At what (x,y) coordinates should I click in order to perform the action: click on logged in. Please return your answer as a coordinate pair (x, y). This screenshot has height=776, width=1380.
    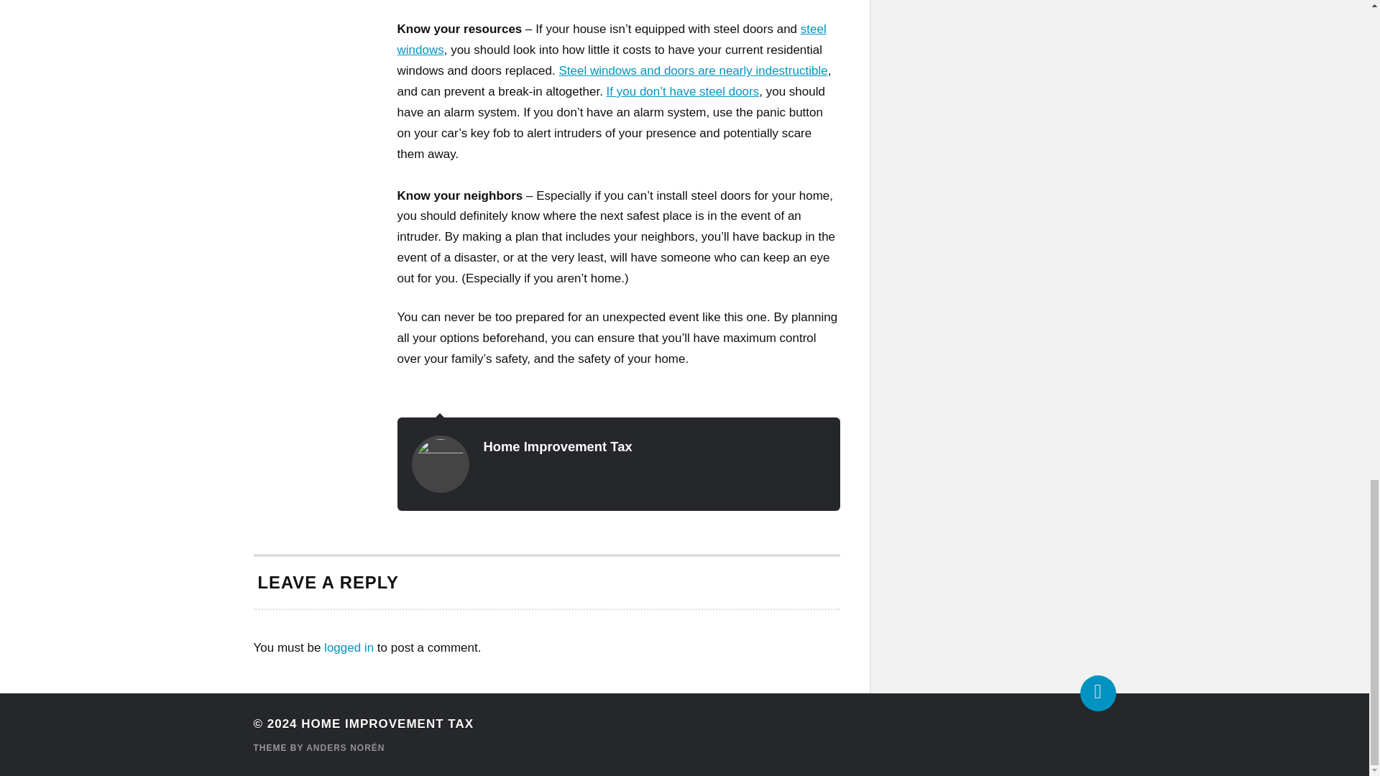
    Looking at the image, I should click on (349, 648).